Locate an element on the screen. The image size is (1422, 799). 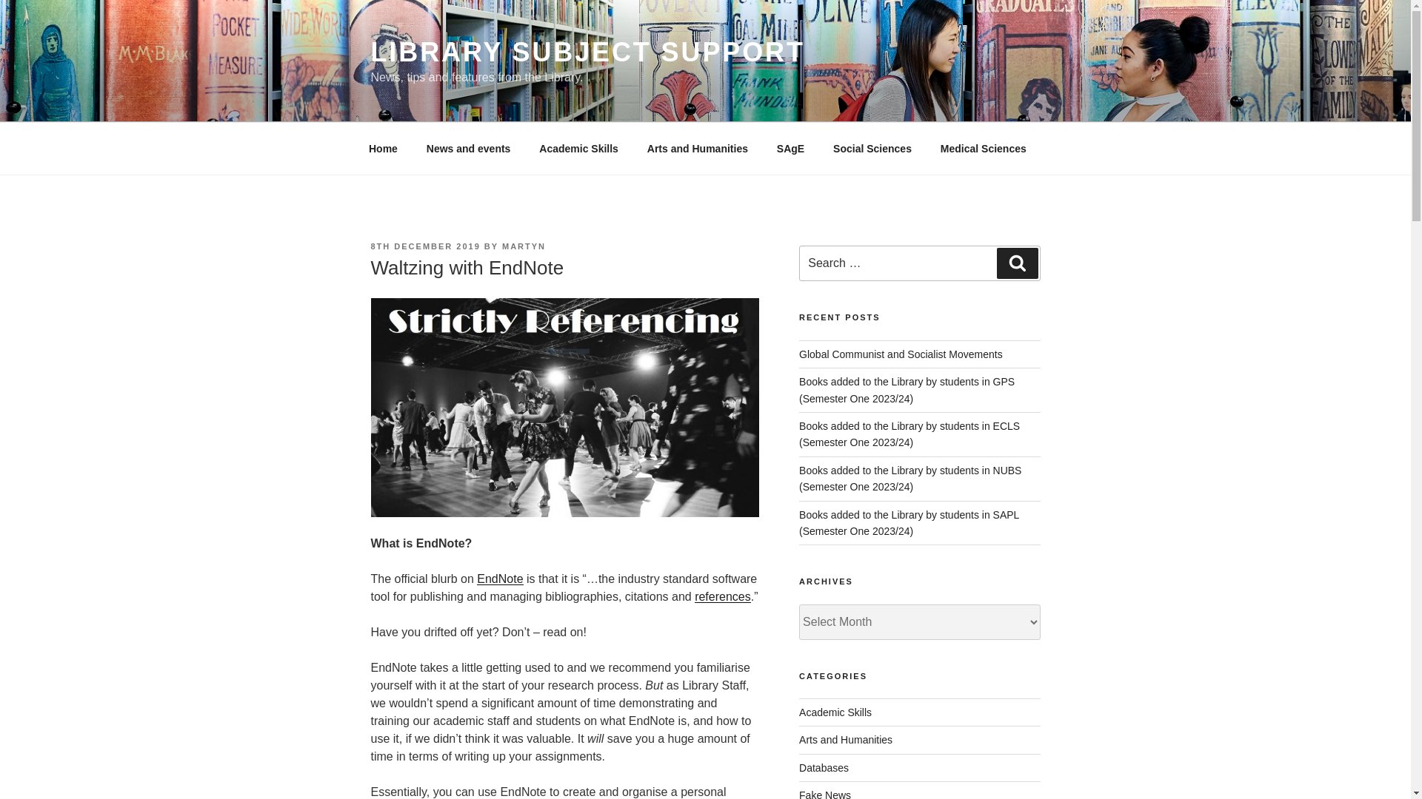
EndNote is located at coordinates (499, 579).